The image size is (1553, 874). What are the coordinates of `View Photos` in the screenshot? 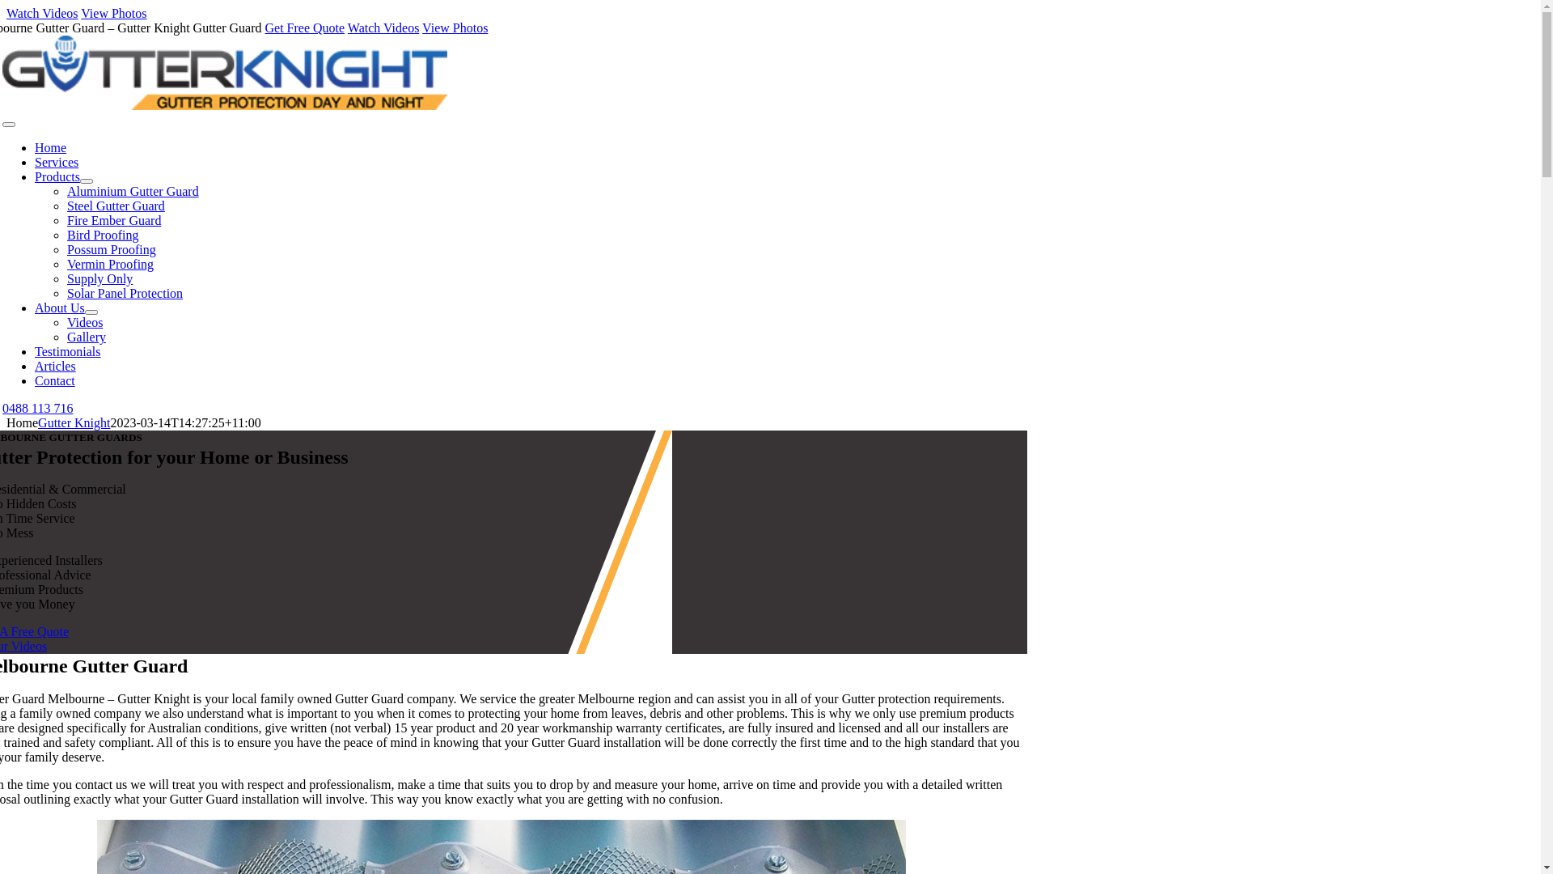 It's located at (455, 28).